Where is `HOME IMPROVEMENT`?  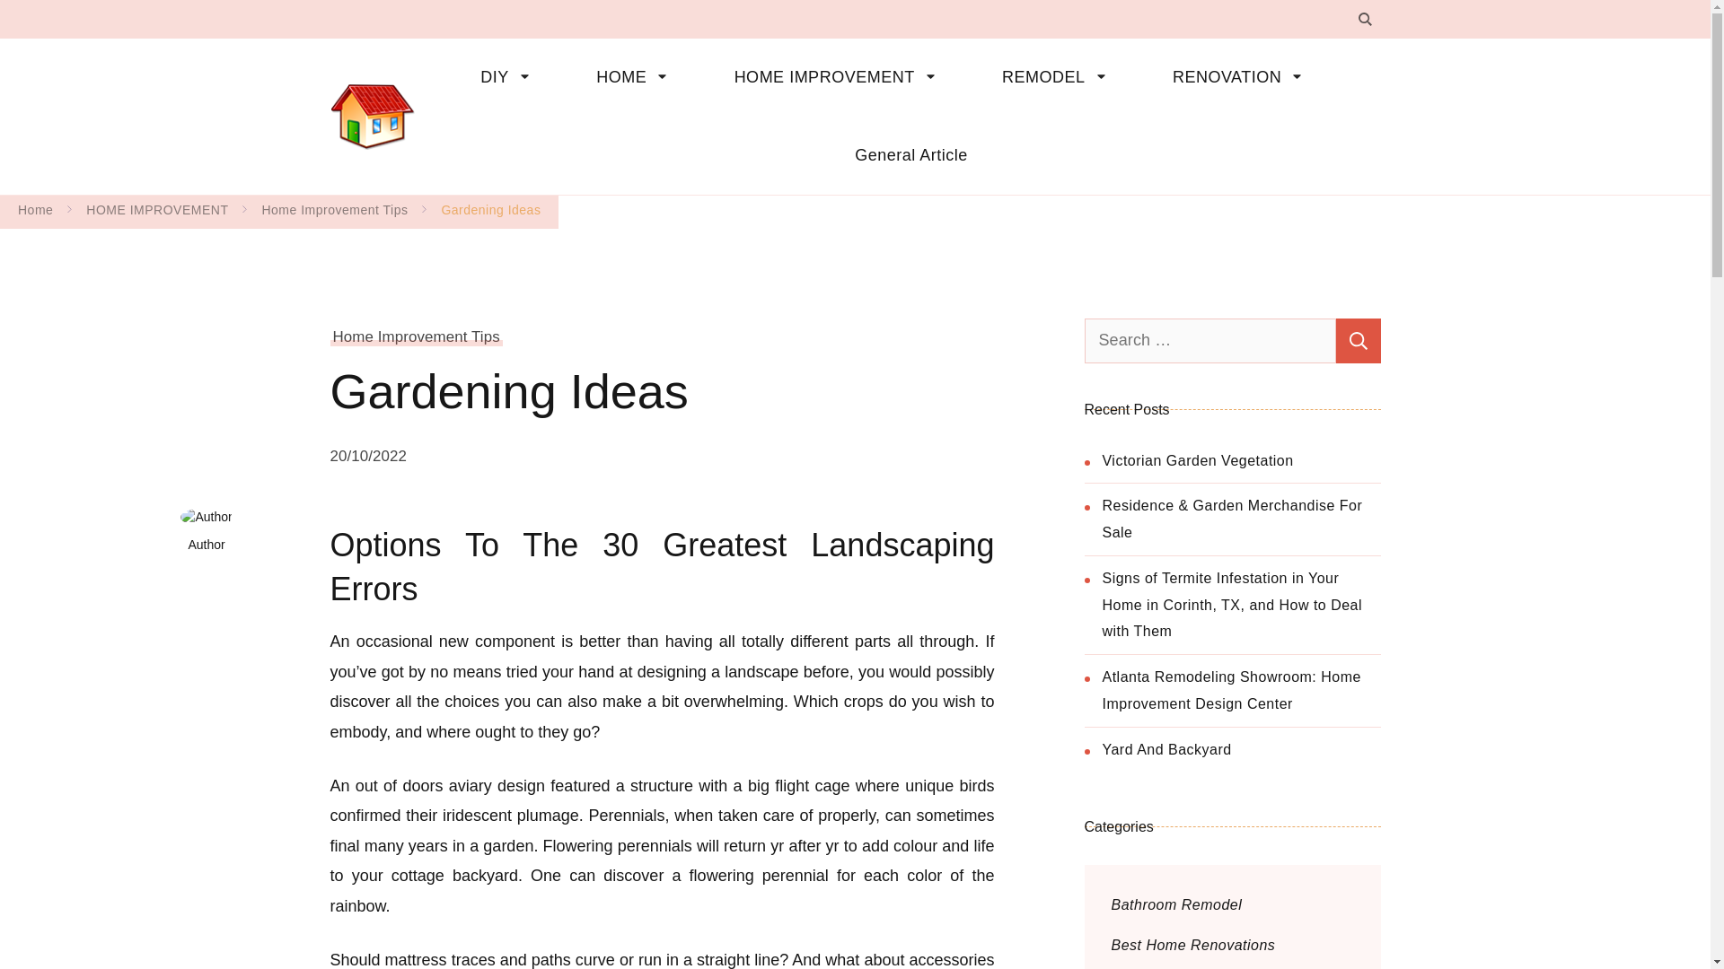
HOME IMPROVEMENT is located at coordinates (840, 77).